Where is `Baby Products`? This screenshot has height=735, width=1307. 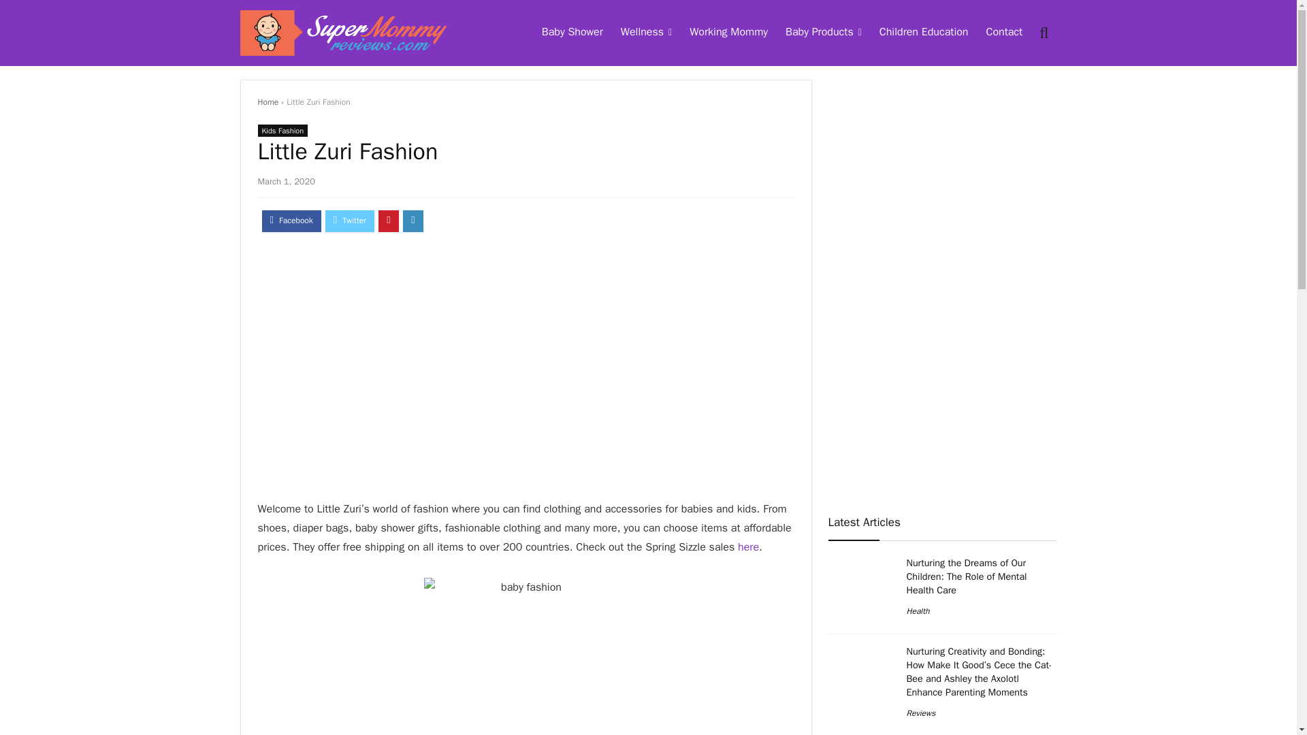
Baby Products is located at coordinates (823, 33).